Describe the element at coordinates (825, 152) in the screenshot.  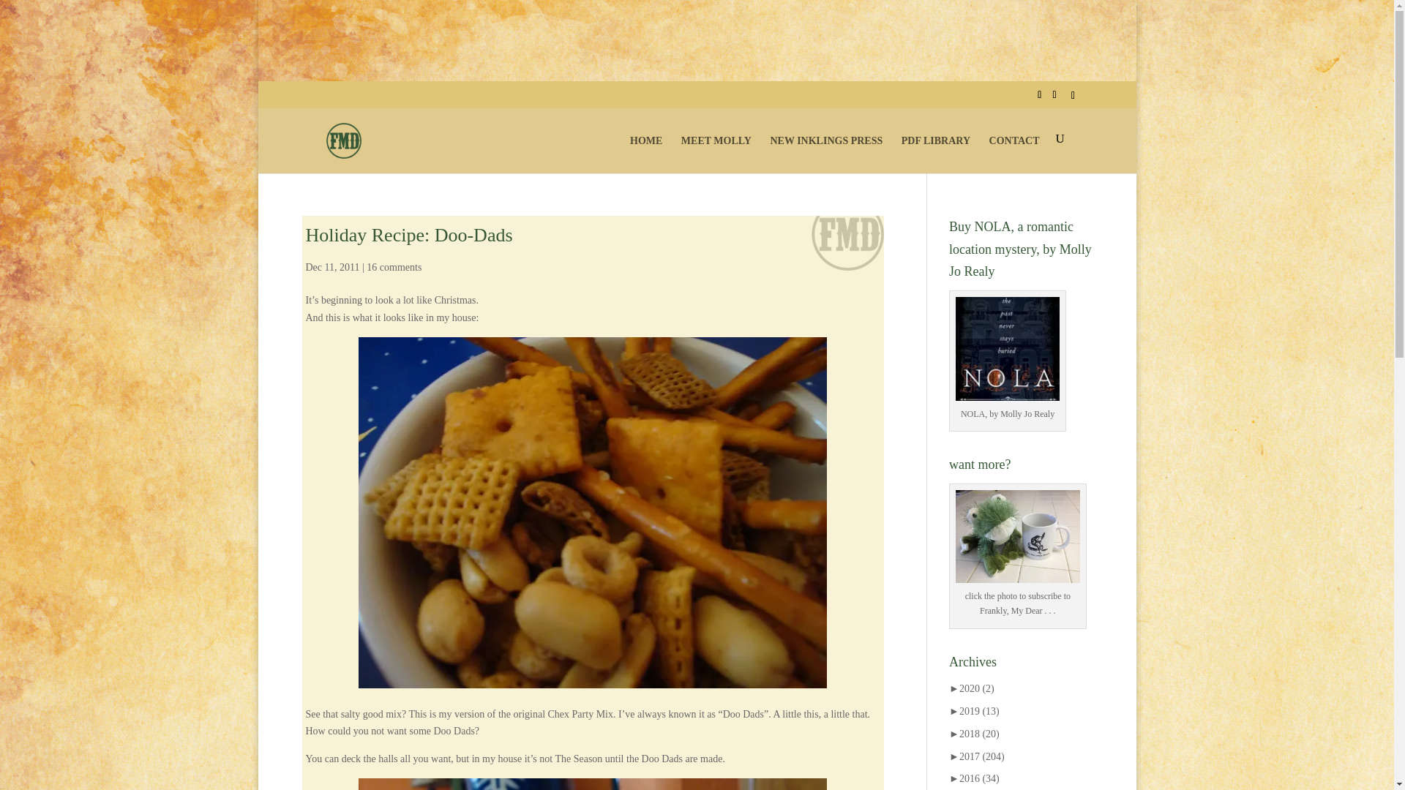
I see `NEW INKLINGS PRESS` at that location.